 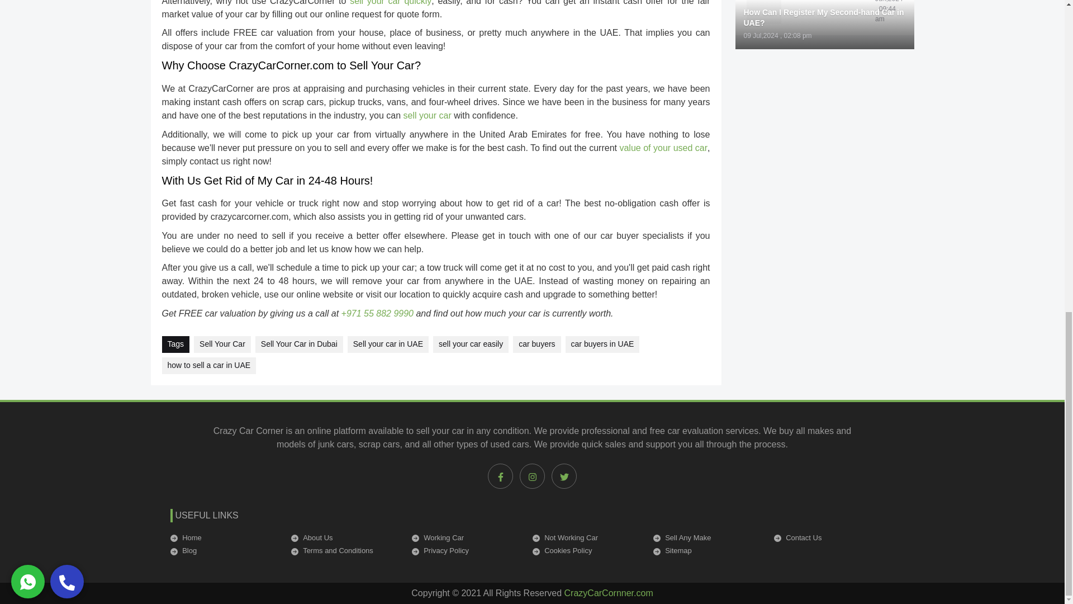 What do you see at coordinates (390, 2) in the screenshot?
I see `sell your car quickly` at bounding box center [390, 2].